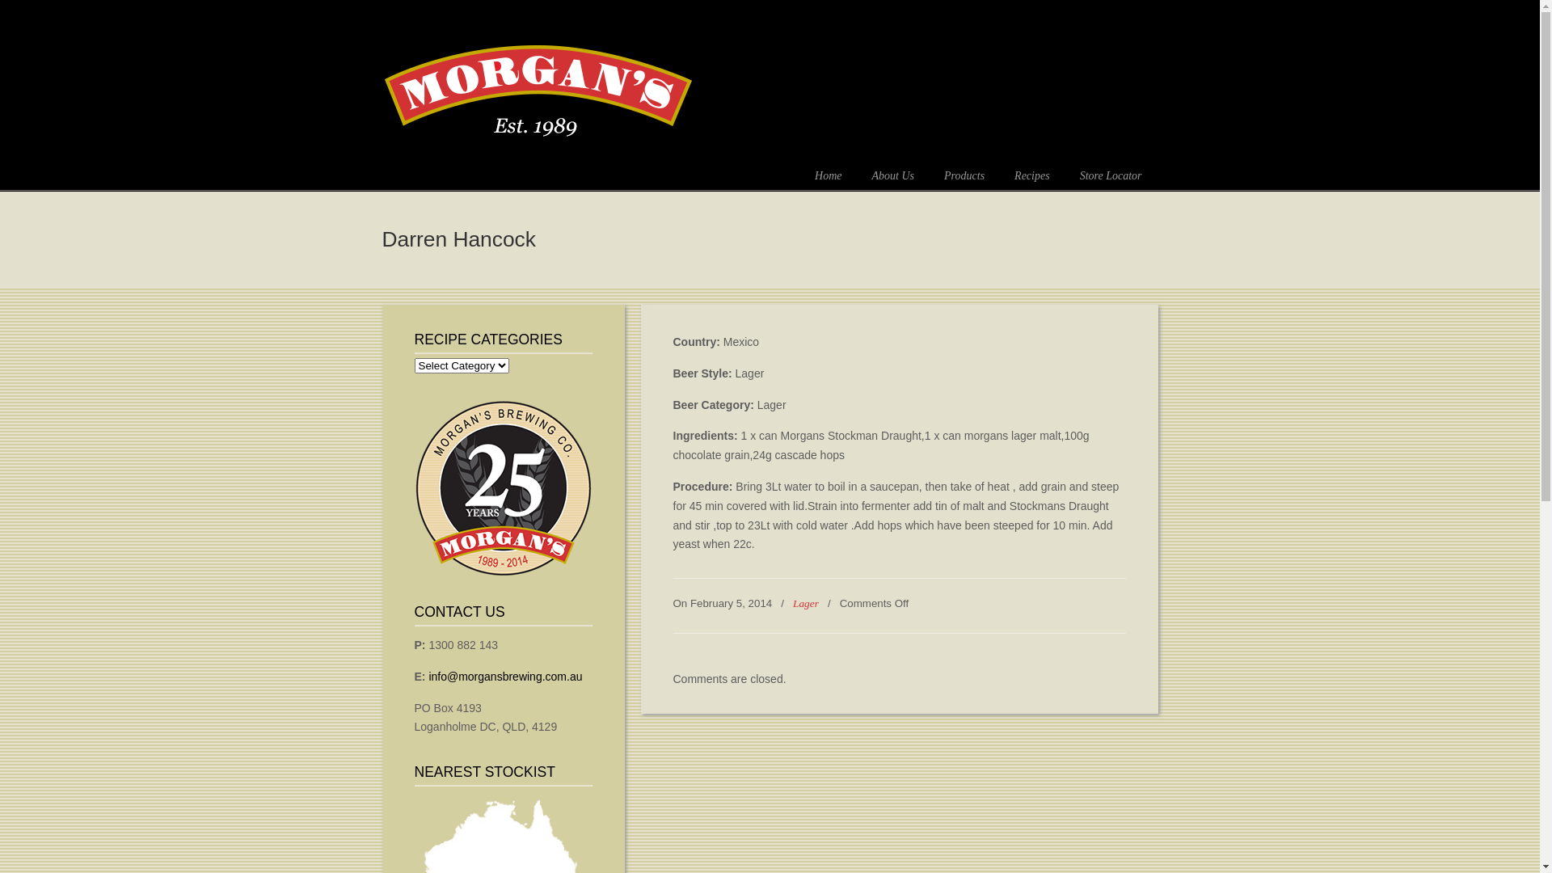 The image size is (1552, 873). Describe the element at coordinates (537, 85) in the screenshot. I see `Morgans Brewing` at that location.